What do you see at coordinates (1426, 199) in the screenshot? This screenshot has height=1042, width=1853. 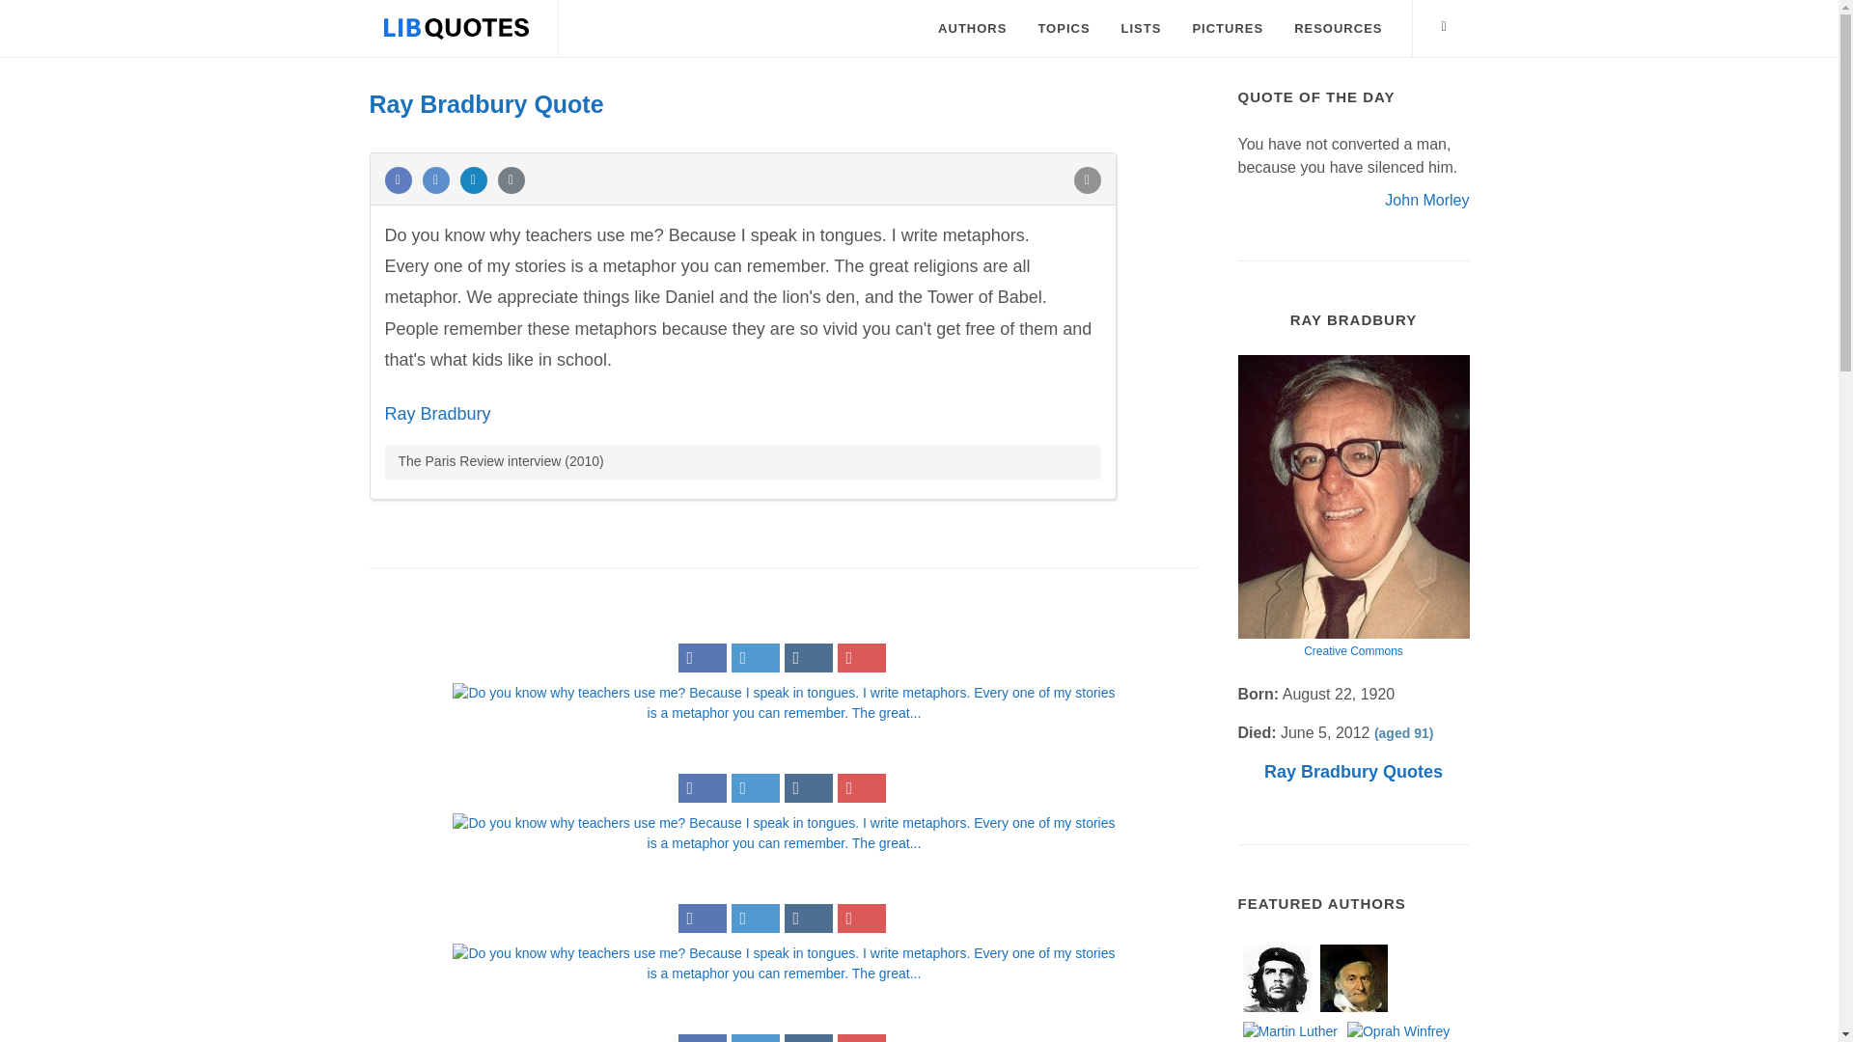 I see `John Morley` at bounding box center [1426, 199].